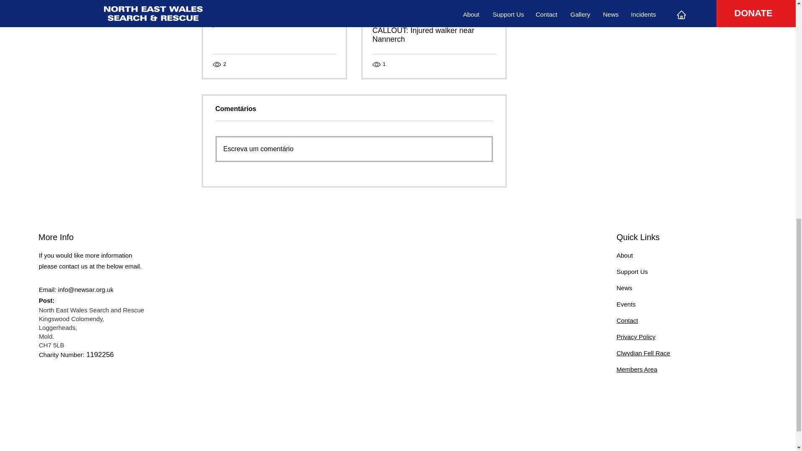 This screenshot has height=451, width=802. Describe the element at coordinates (624, 255) in the screenshot. I see `About` at that location.